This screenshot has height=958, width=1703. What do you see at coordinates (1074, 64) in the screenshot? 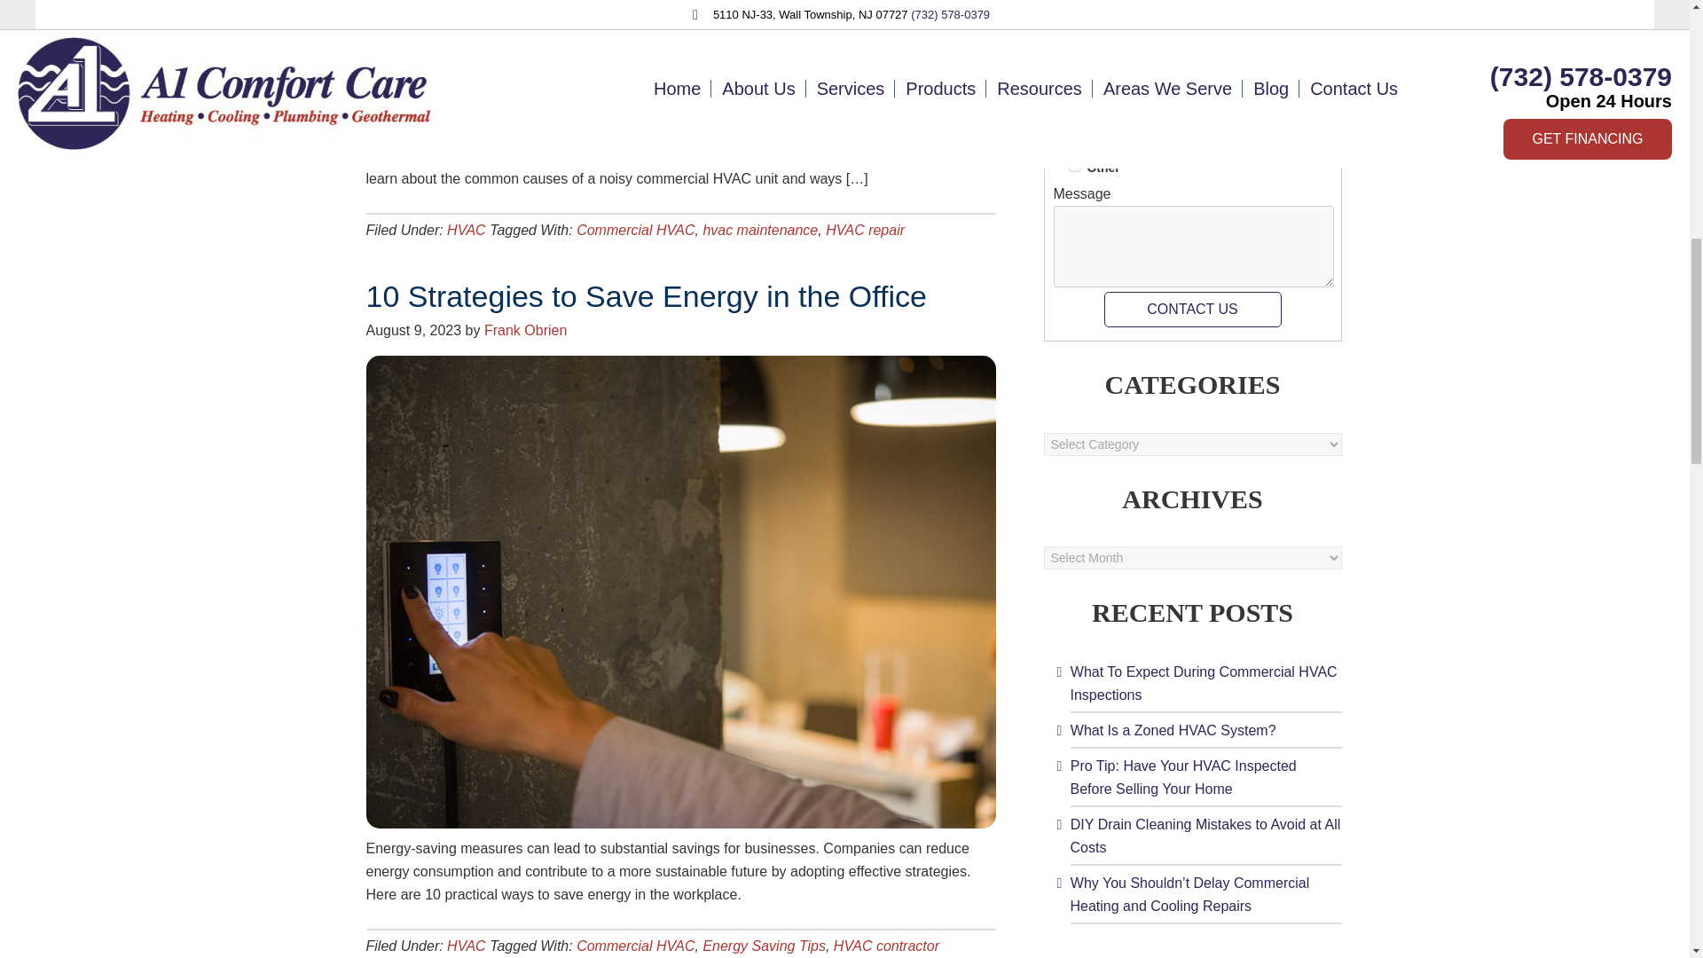
I see `Heating Repair` at bounding box center [1074, 64].